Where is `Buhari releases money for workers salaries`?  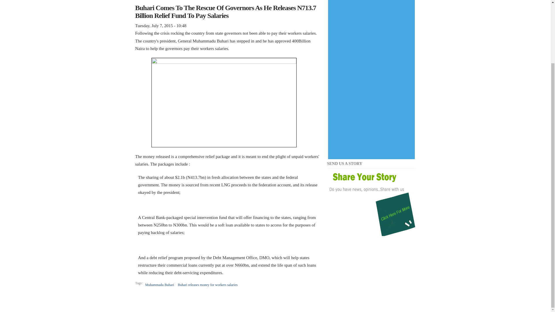
Buhari releases money for workers salaries is located at coordinates (208, 285).